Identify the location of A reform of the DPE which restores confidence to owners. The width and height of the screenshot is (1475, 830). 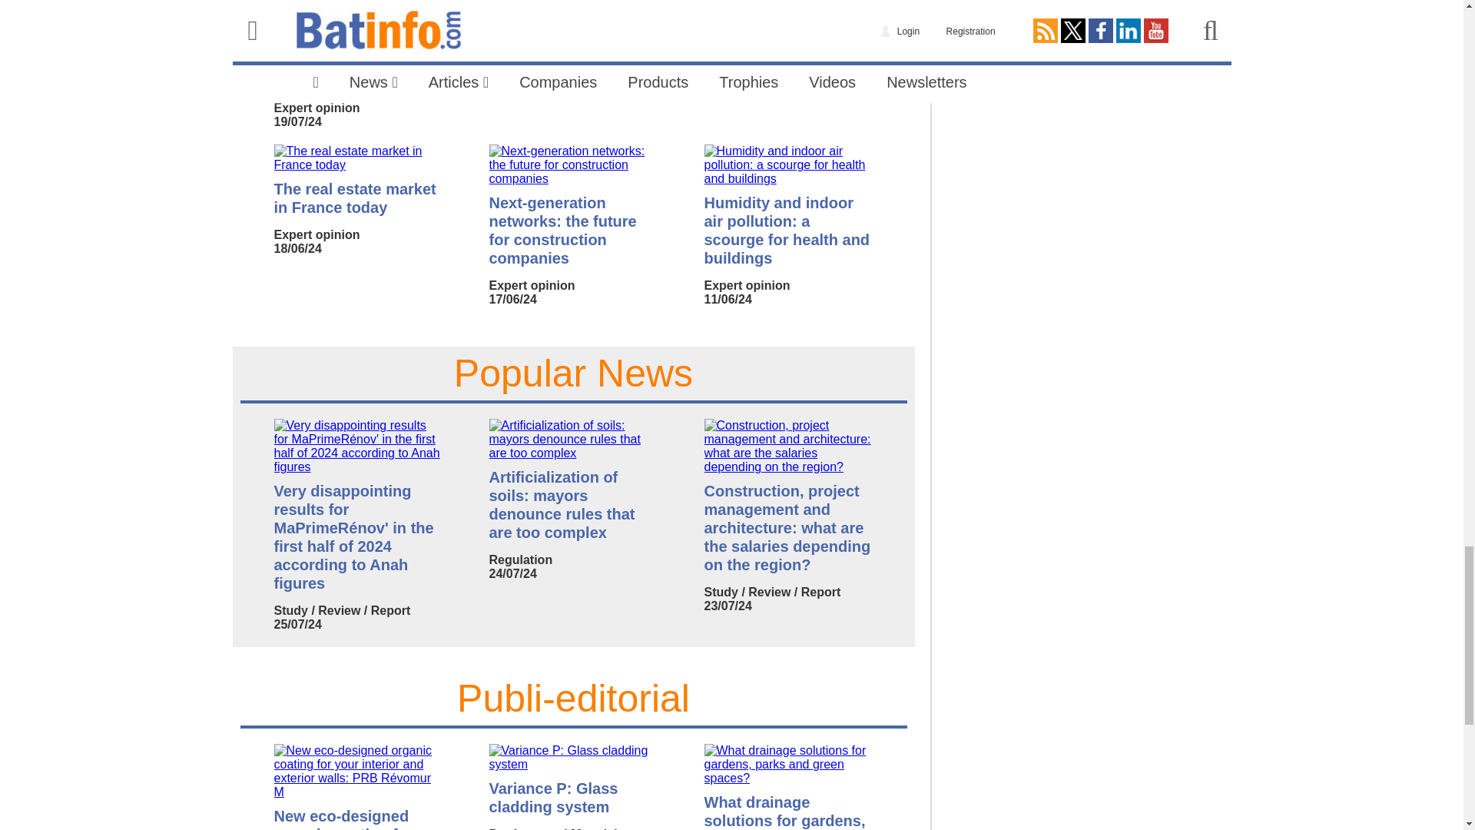
(358, 61).